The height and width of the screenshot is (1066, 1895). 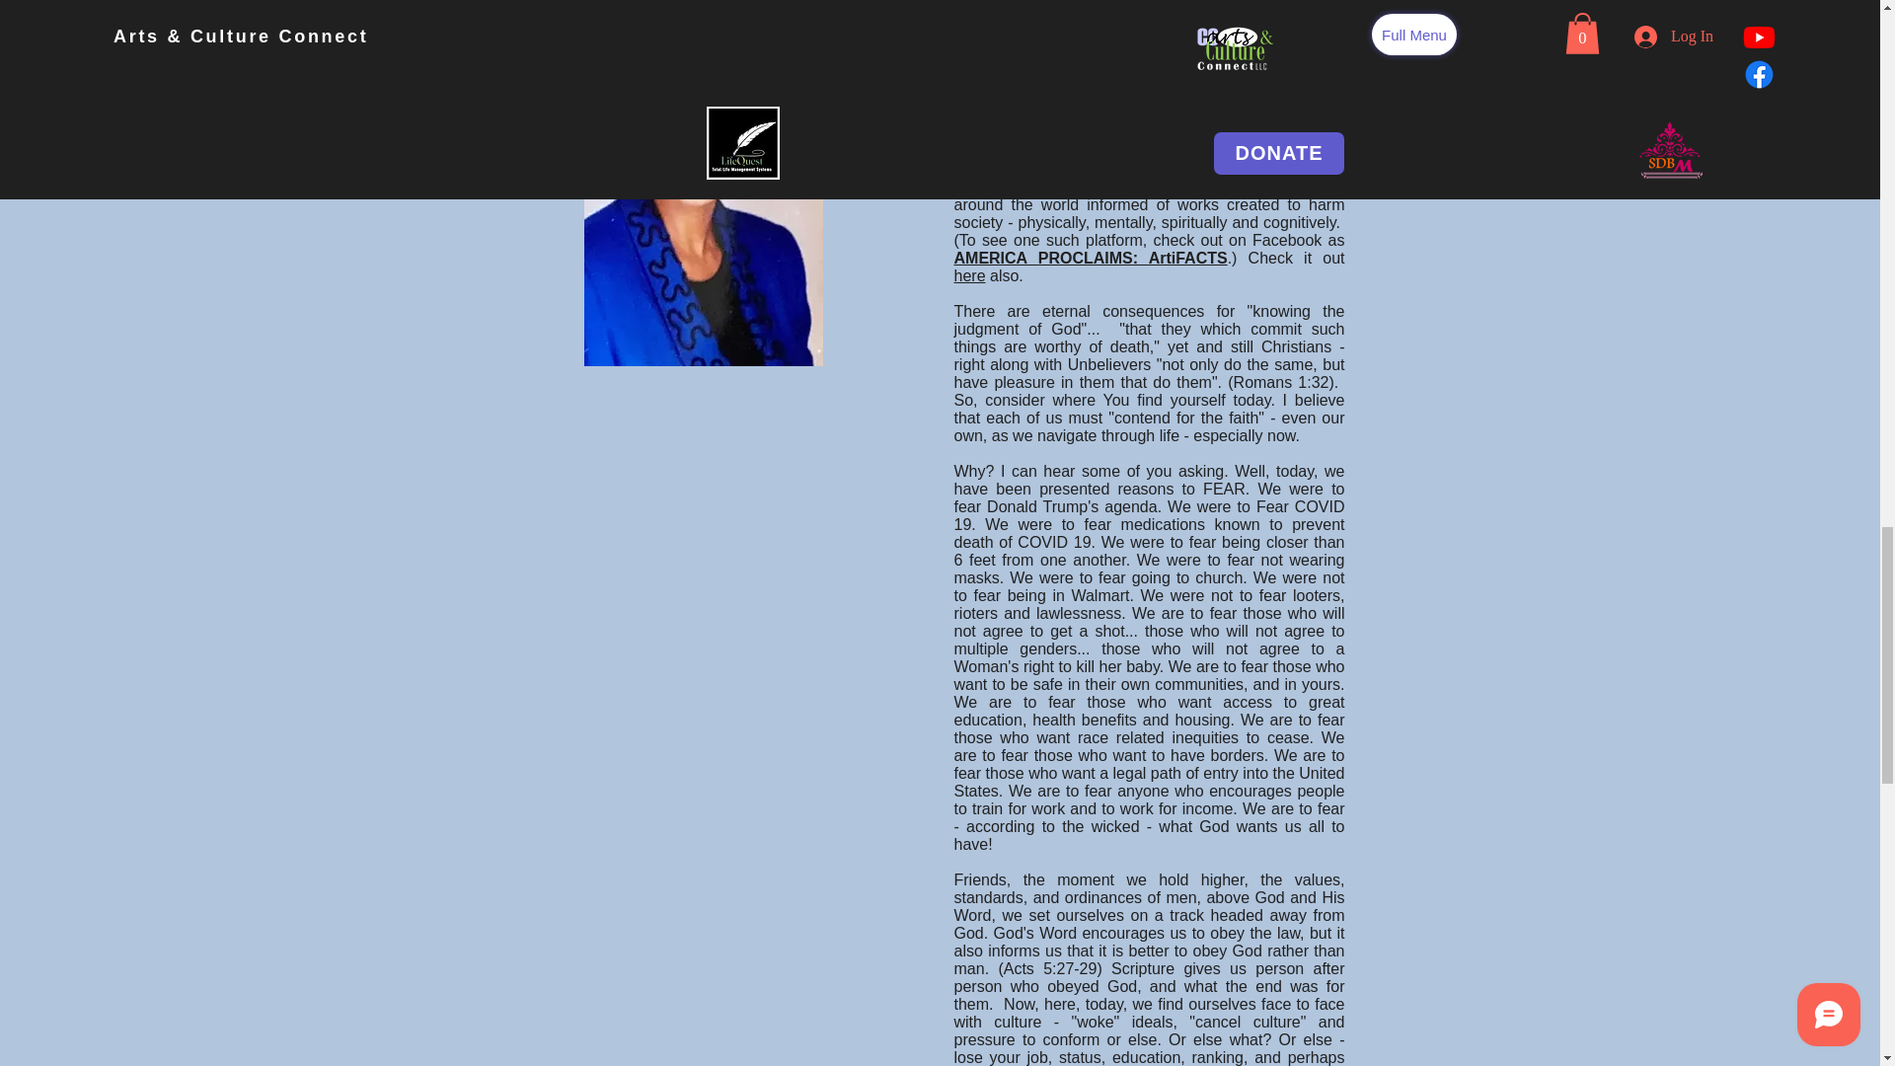 What do you see at coordinates (1038, 133) in the screenshot?
I see `AMERICA PROCLAIMS` at bounding box center [1038, 133].